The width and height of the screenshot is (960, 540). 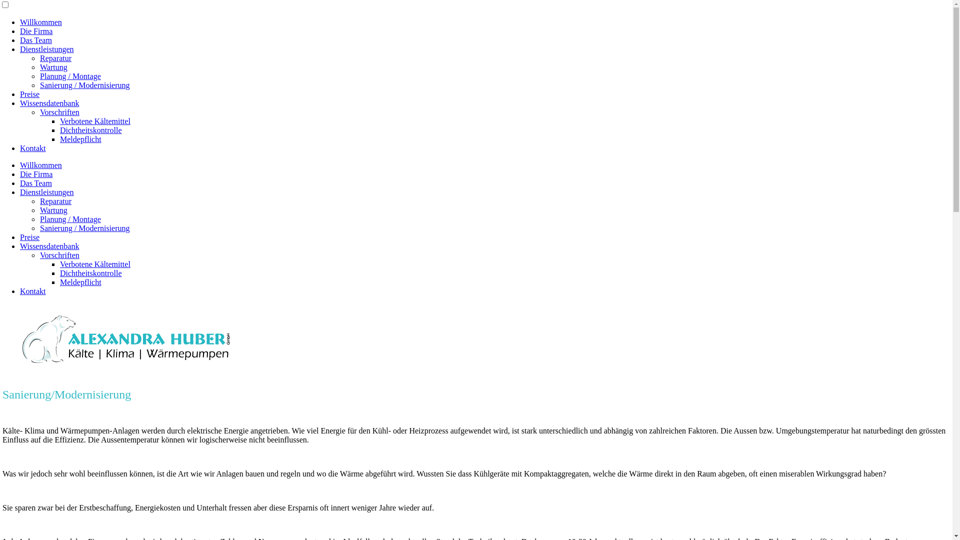 I want to click on Planung / Montage, so click(x=70, y=76).